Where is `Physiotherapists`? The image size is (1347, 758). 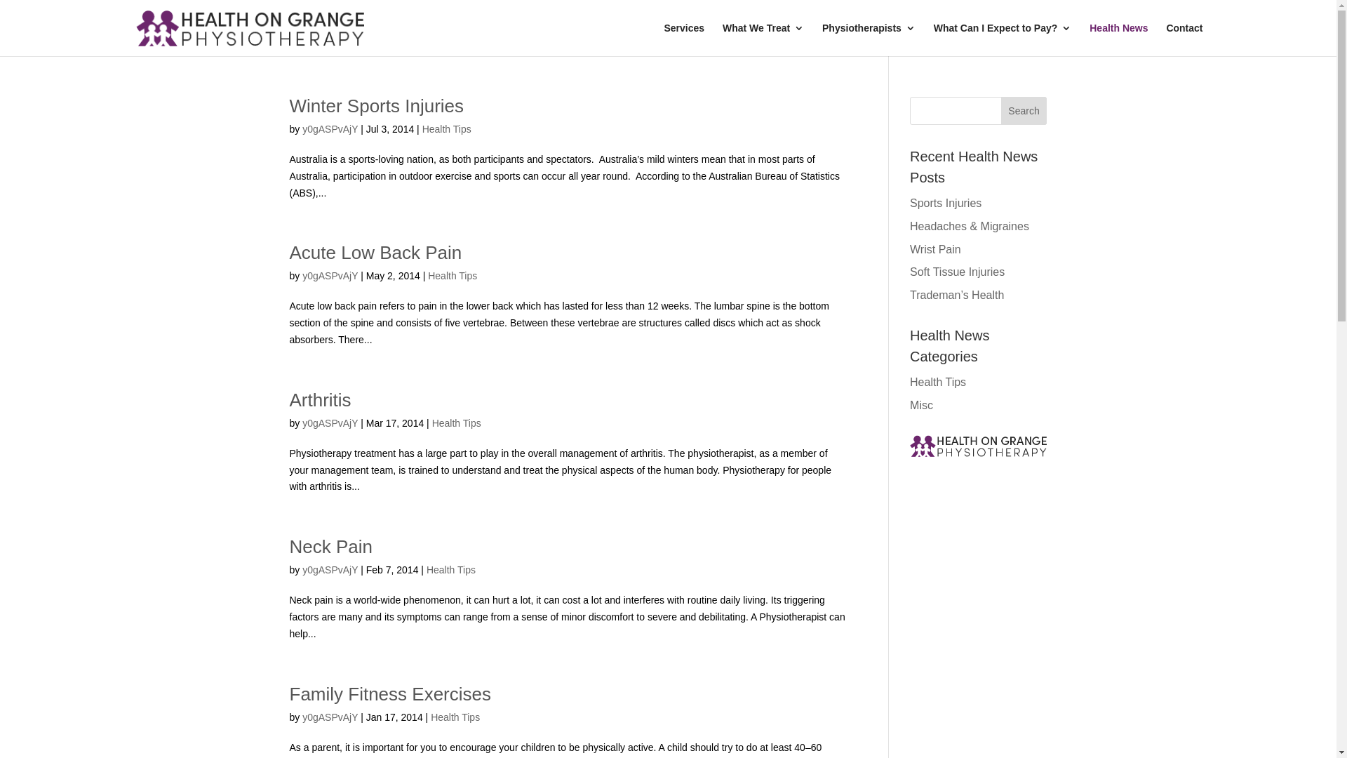 Physiotherapists is located at coordinates (869, 39).